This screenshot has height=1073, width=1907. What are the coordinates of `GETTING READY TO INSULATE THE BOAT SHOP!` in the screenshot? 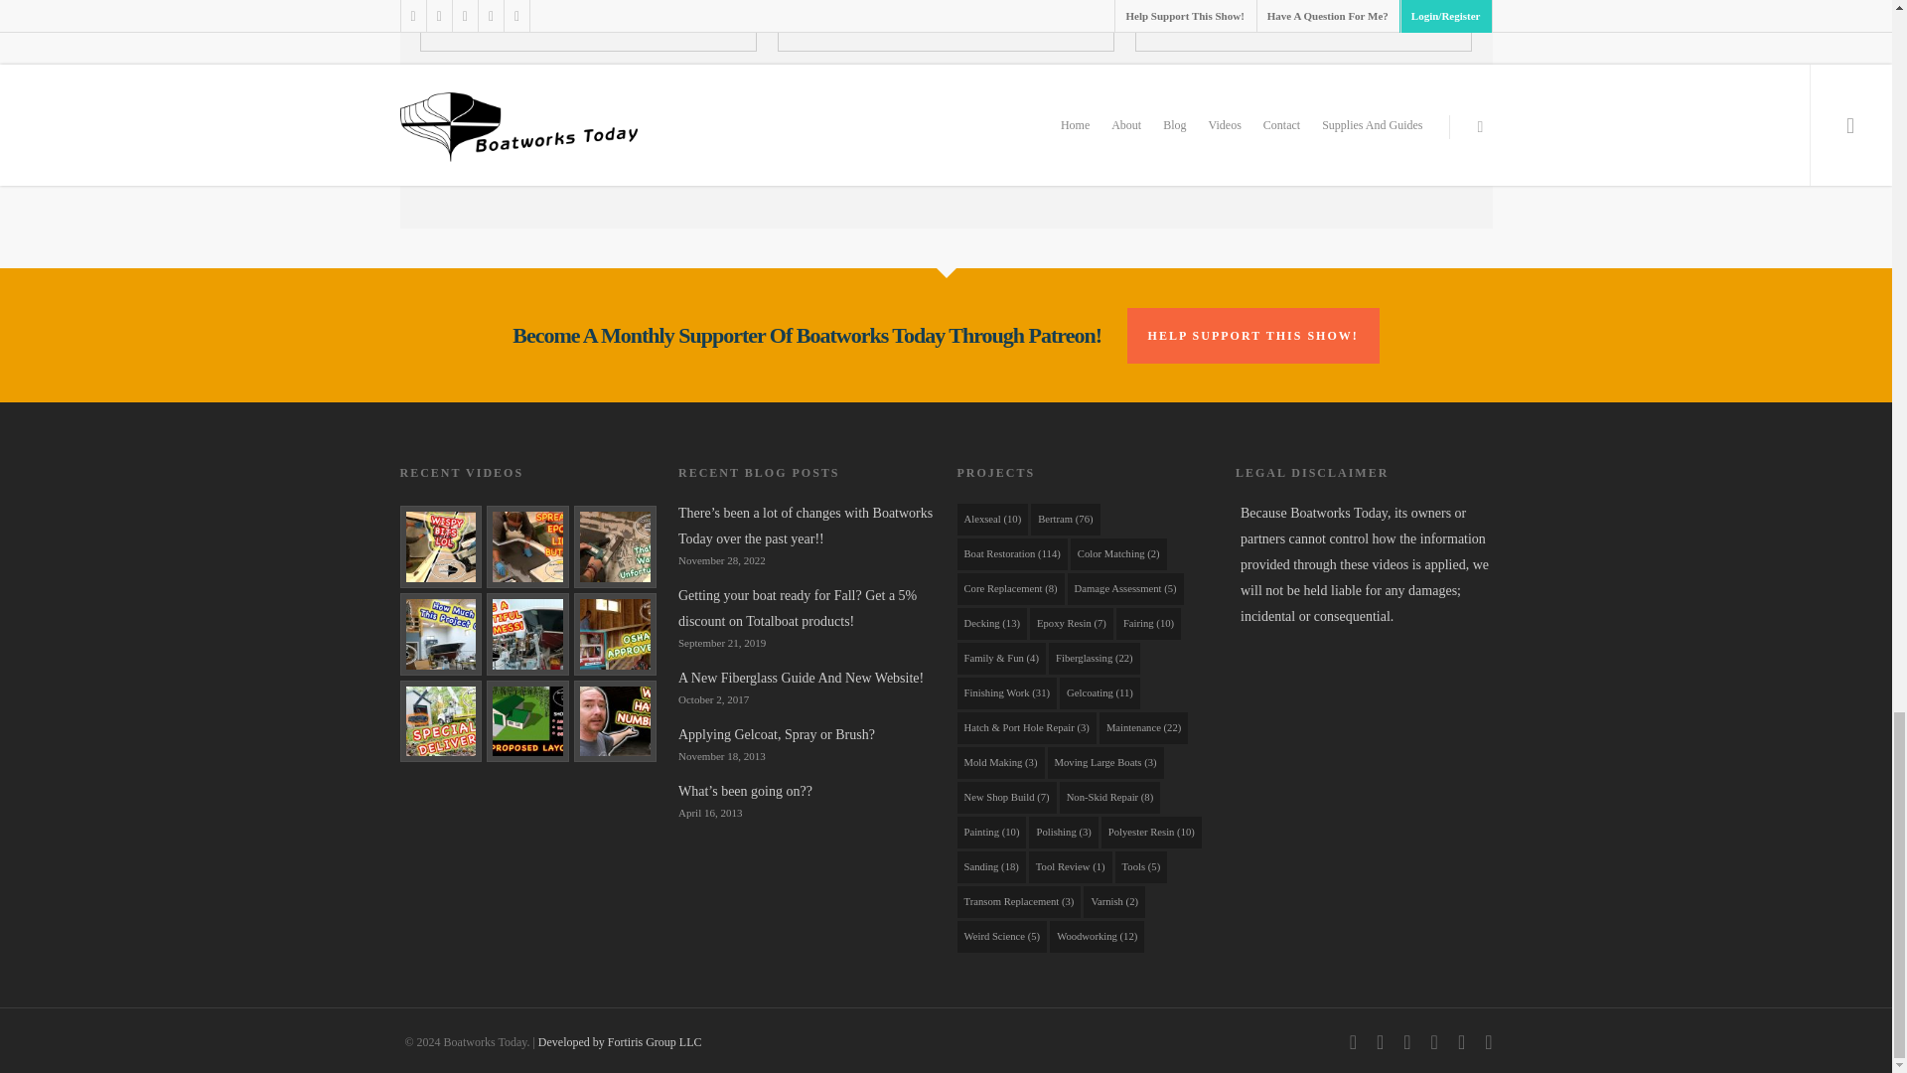 It's located at (614, 634).